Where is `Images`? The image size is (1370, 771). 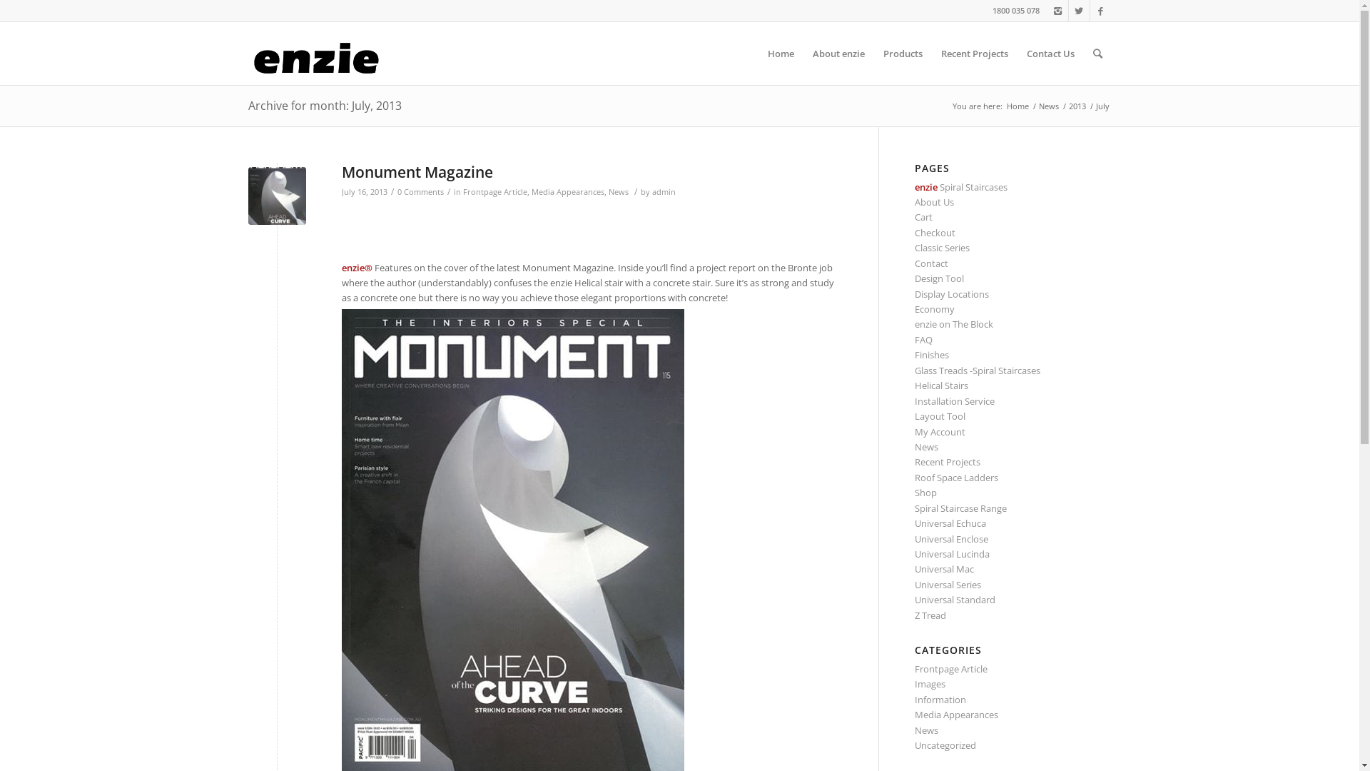
Images is located at coordinates (930, 684).